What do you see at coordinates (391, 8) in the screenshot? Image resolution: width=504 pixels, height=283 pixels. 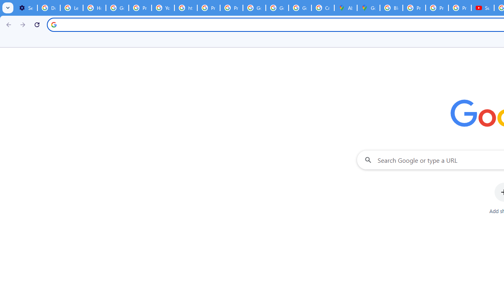 I see `Blogger Policies and Guidelines - Transparency Center` at bounding box center [391, 8].